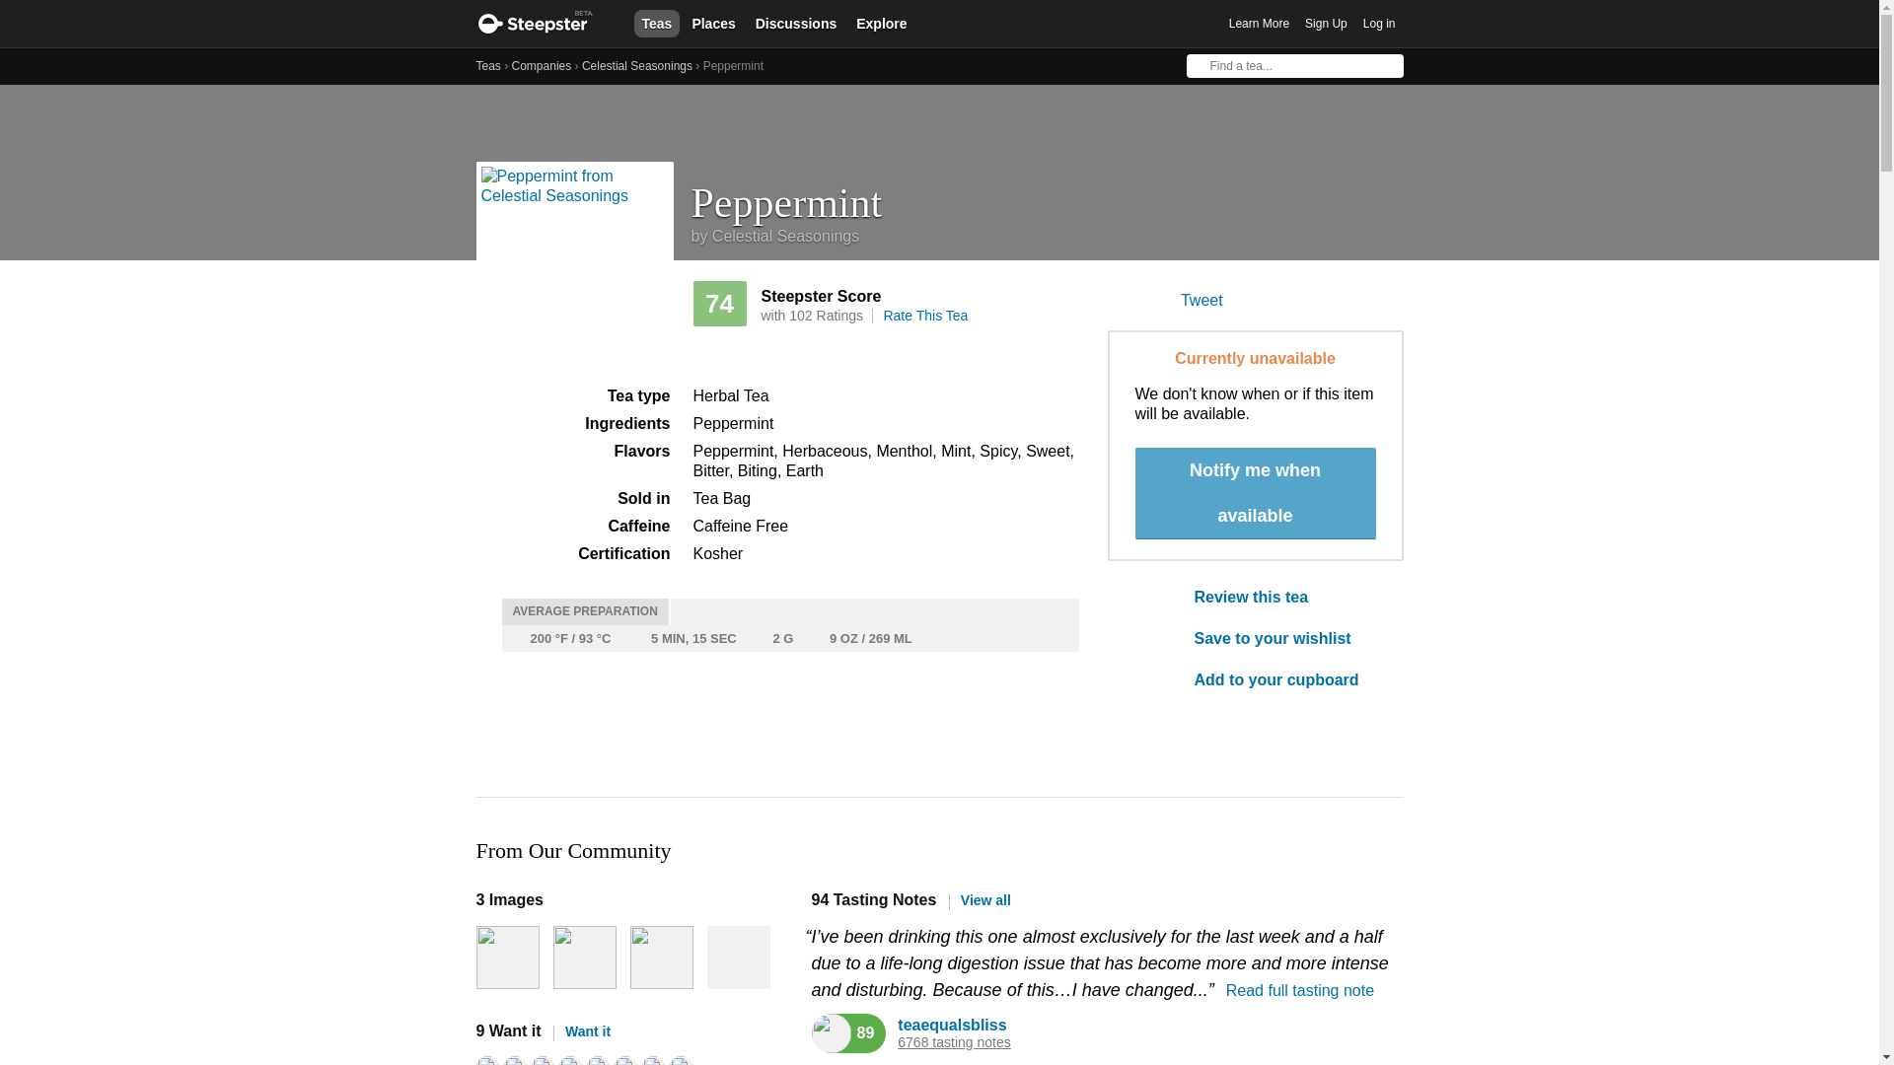 The height and width of the screenshot is (1065, 1894). What do you see at coordinates (656, 23) in the screenshot?
I see `Teas` at bounding box center [656, 23].